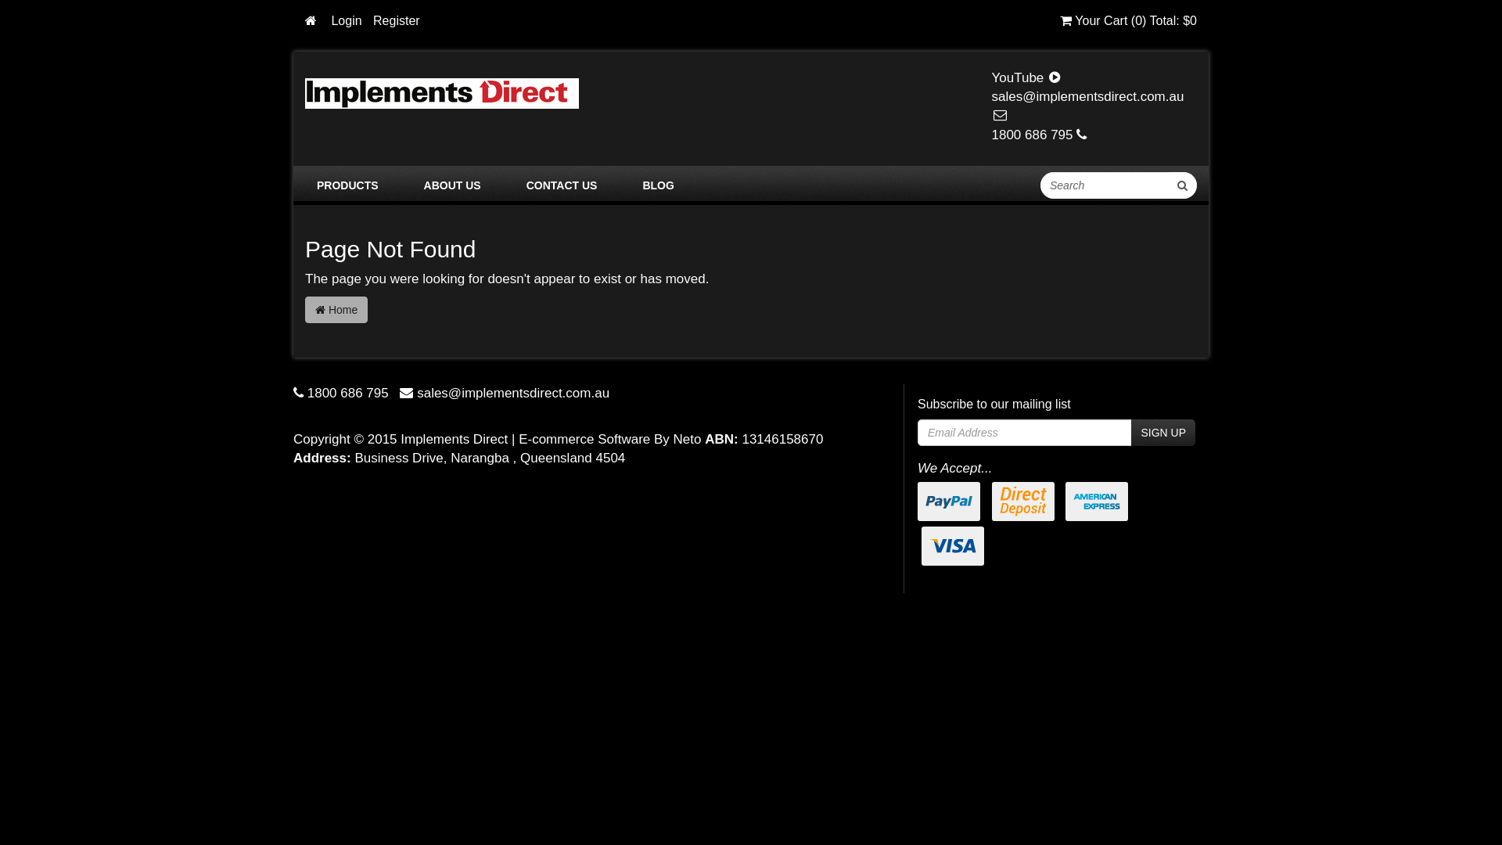  I want to click on Your Cart (0) Total: $0, so click(1128, 20).